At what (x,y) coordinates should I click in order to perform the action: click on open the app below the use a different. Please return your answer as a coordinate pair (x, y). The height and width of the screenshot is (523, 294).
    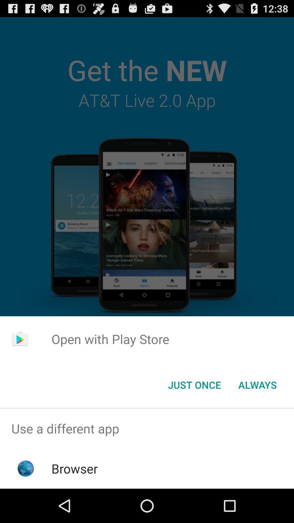
    Looking at the image, I should click on (75, 469).